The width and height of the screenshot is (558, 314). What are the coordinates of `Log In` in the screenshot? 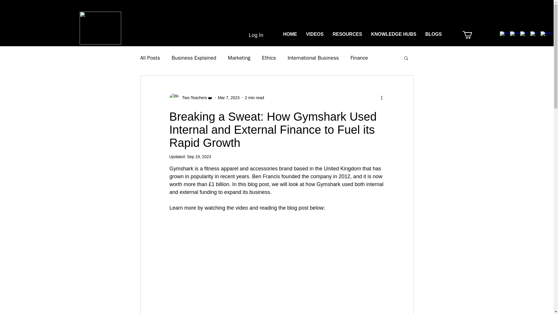 It's located at (250, 35).